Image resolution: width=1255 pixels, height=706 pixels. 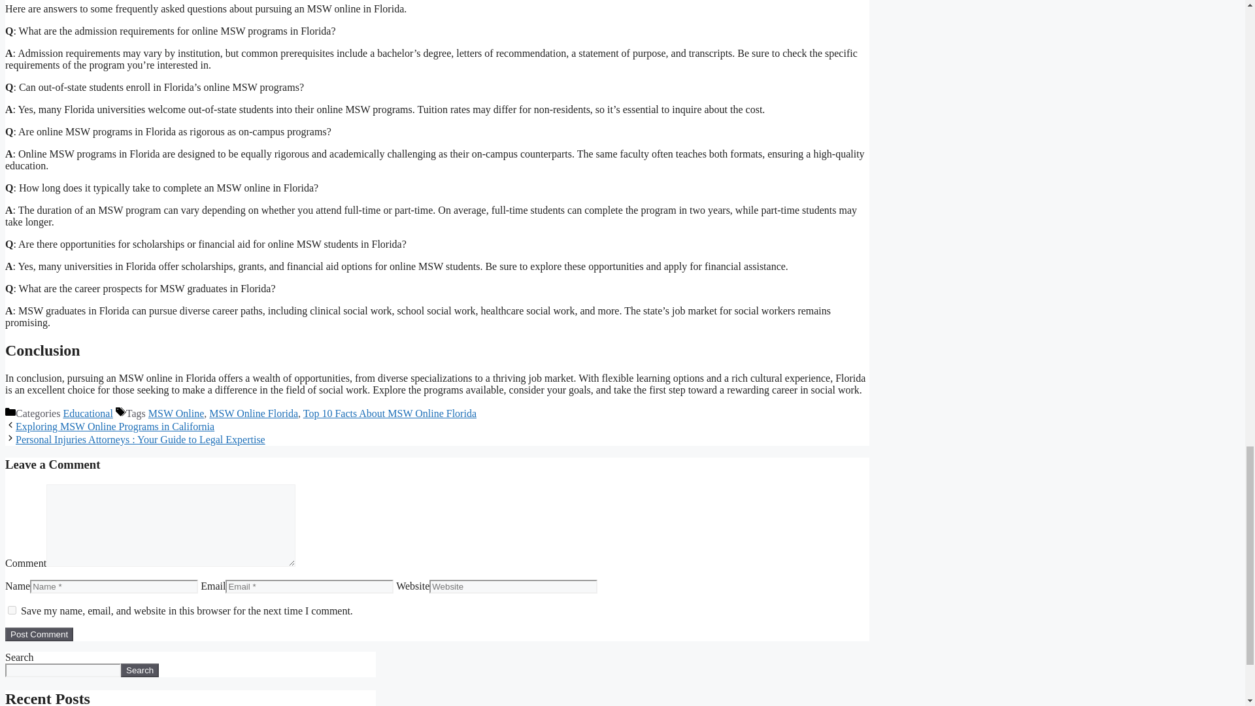 What do you see at coordinates (390, 413) in the screenshot?
I see `Top 10 Facts About MSW Online Florida` at bounding box center [390, 413].